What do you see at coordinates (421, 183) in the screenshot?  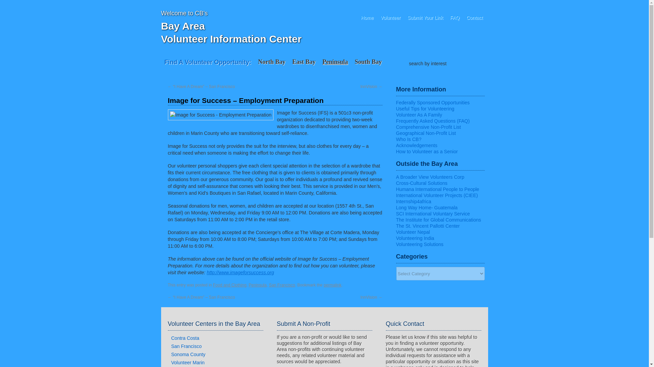 I see `Cross-Cultural Solutions` at bounding box center [421, 183].